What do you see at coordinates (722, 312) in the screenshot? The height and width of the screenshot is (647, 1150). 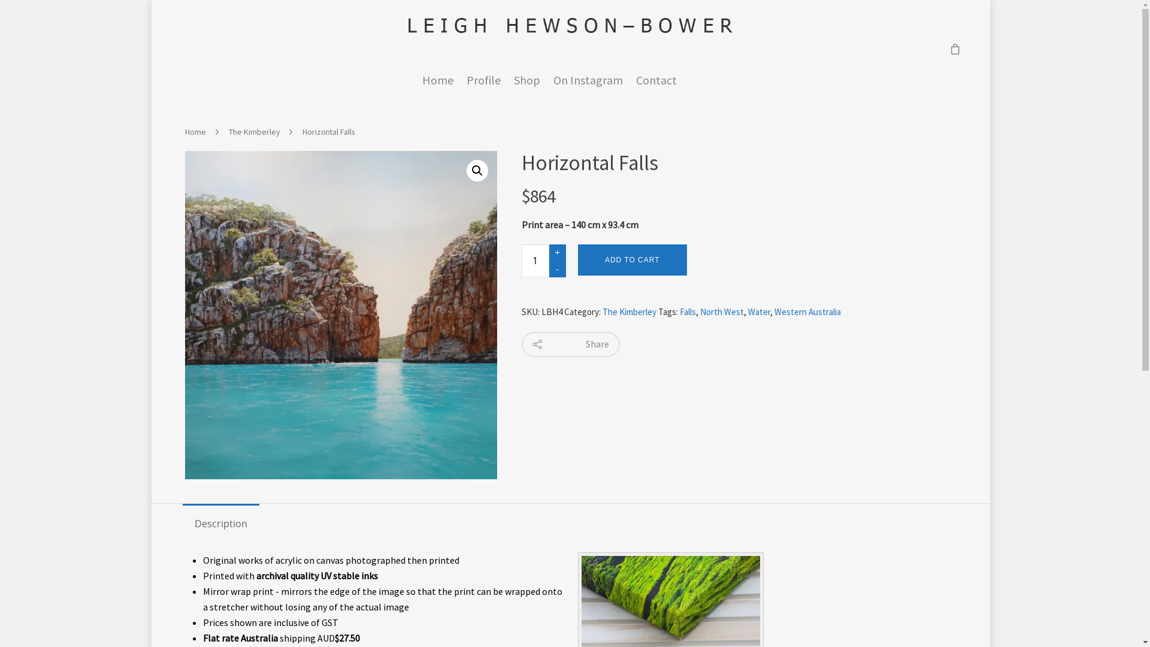 I see `North West` at bounding box center [722, 312].